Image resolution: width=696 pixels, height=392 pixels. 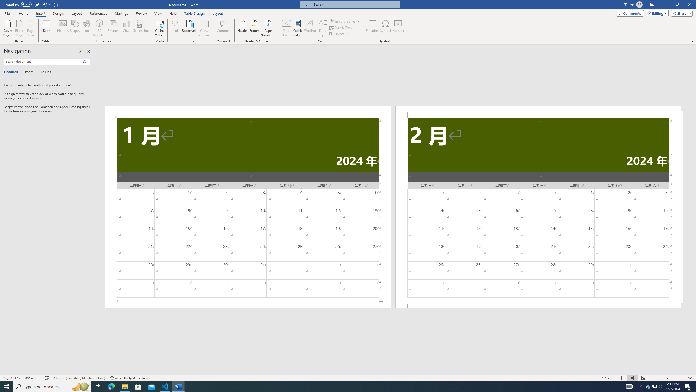 What do you see at coordinates (47, 378) in the screenshot?
I see `Spelling and Grammar Check Checking` at bounding box center [47, 378].